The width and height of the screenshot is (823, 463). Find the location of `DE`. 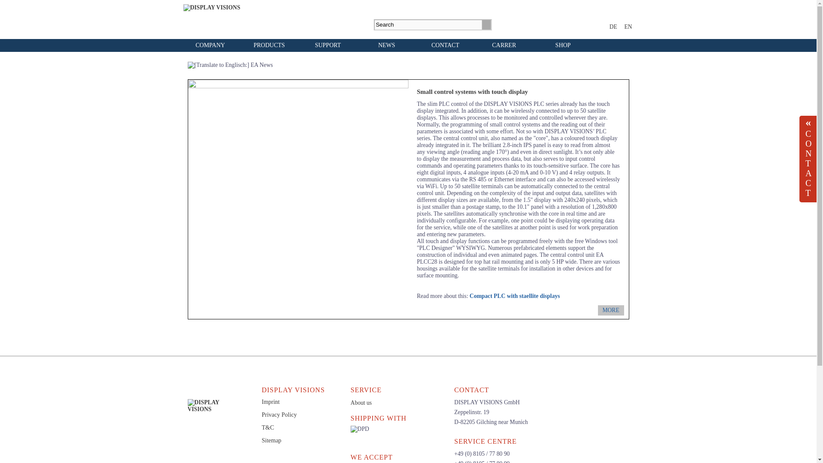

DE is located at coordinates (613, 27).